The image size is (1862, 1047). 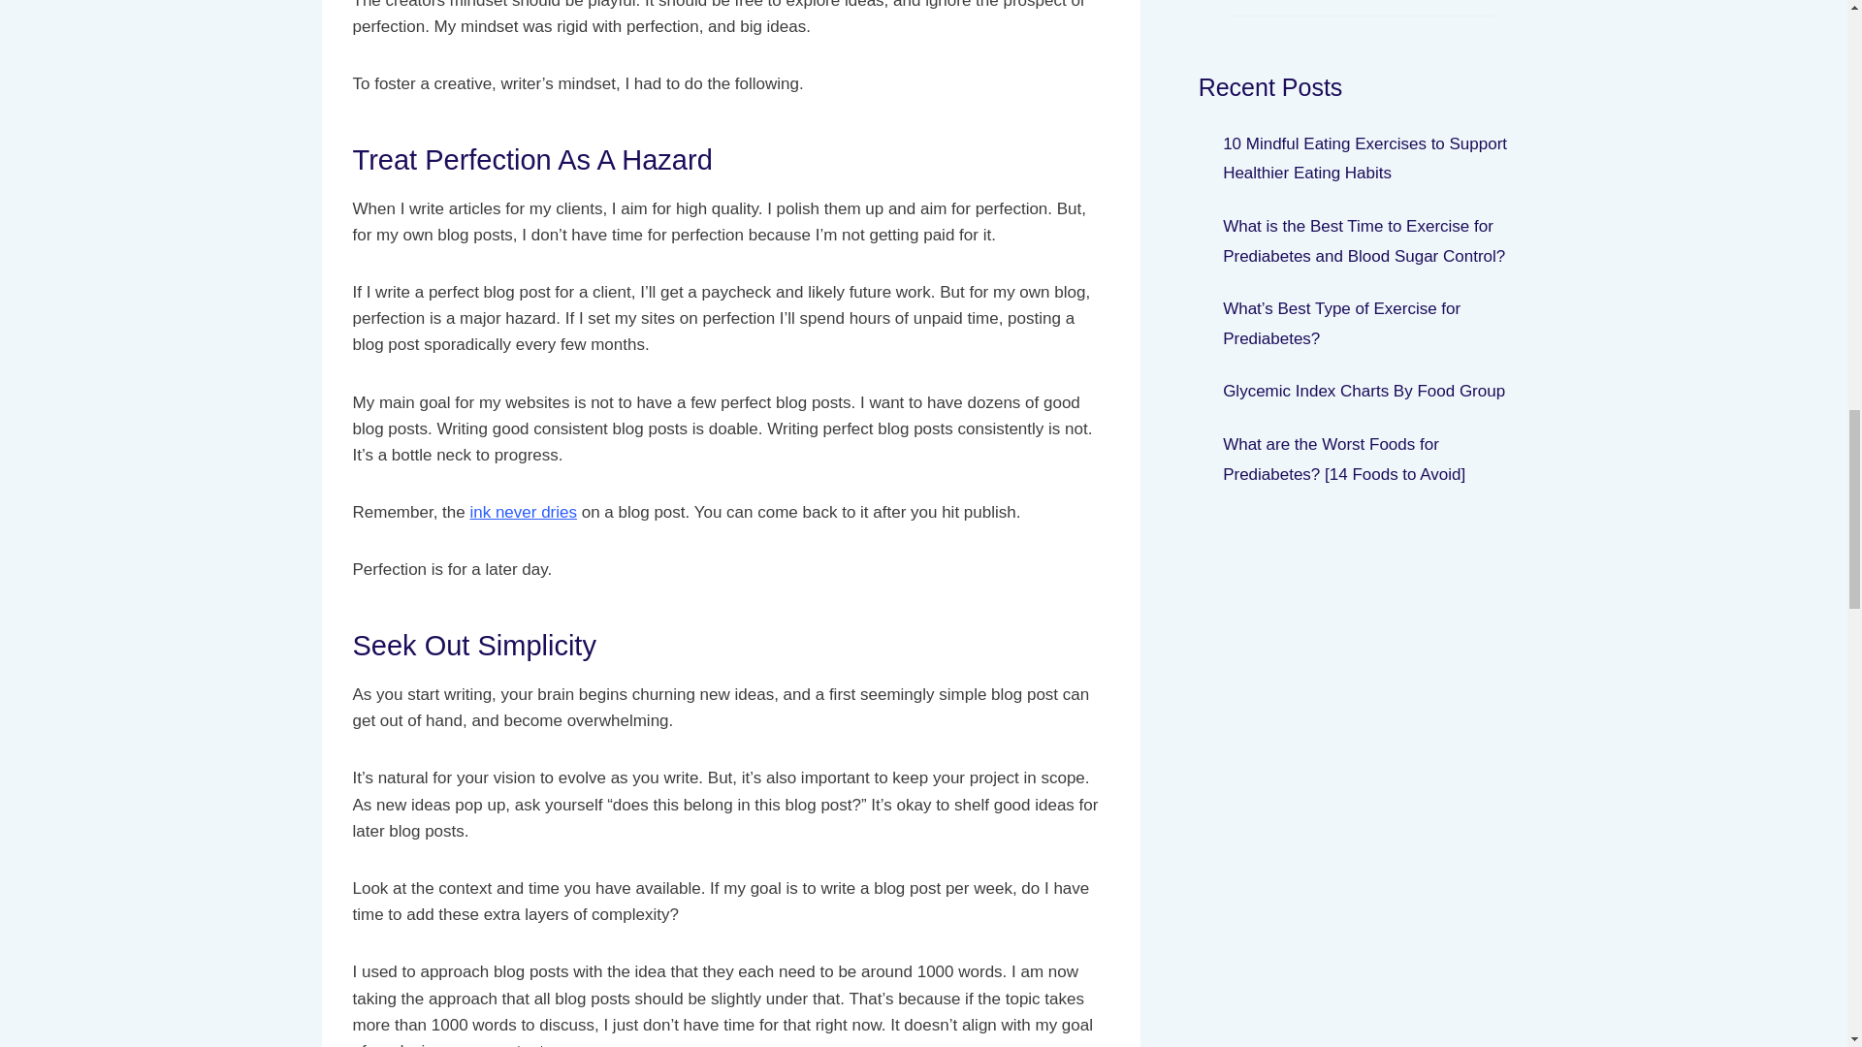 What do you see at coordinates (1364, 391) in the screenshot?
I see `Glycemic Index Charts By Food Group` at bounding box center [1364, 391].